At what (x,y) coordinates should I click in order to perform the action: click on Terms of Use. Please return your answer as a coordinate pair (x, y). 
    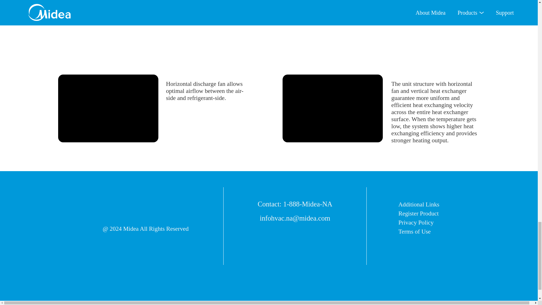
    Looking at the image, I should click on (418, 232).